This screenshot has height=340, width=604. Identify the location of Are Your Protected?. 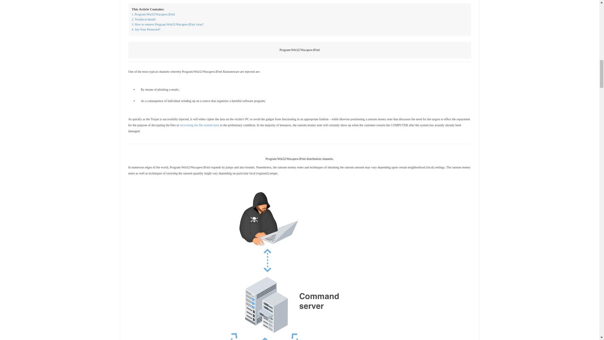
(146, 30).